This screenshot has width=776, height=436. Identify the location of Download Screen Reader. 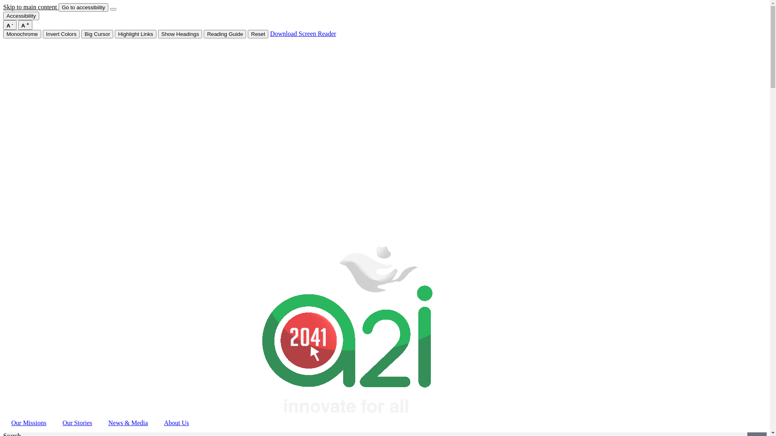
(303, 34).